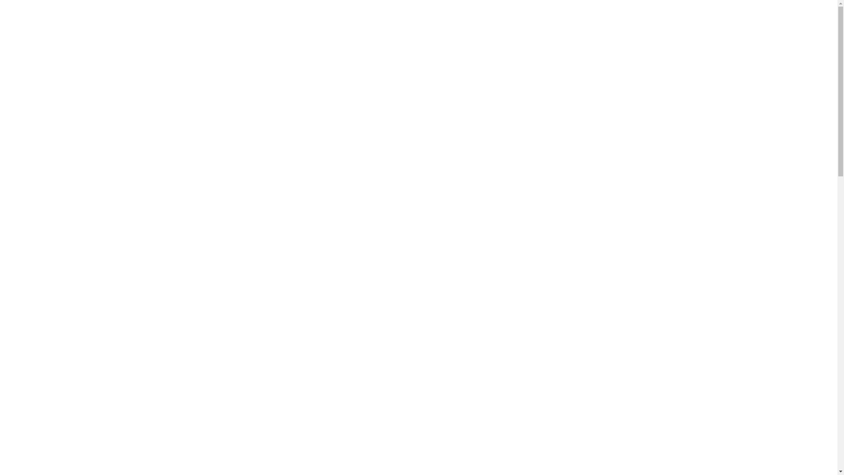  I want to click on CONTACT, so click(564, 115).